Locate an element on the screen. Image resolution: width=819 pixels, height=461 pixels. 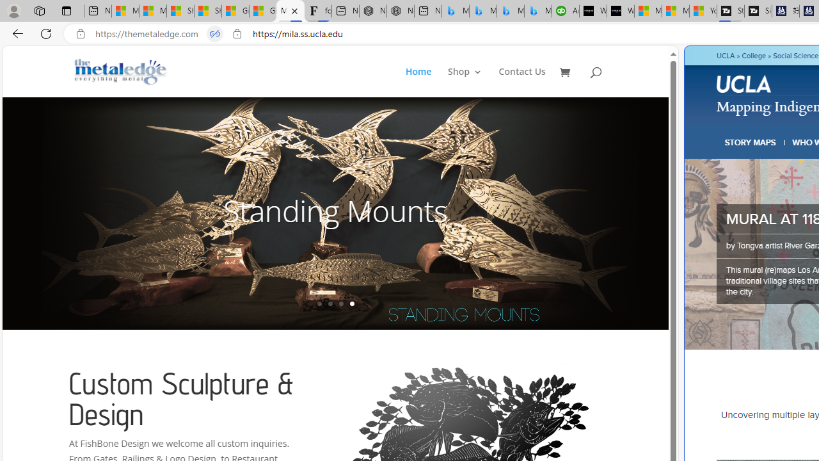
What's the best AI voice generator? - voice.ai is located at coordinates (620, 12).